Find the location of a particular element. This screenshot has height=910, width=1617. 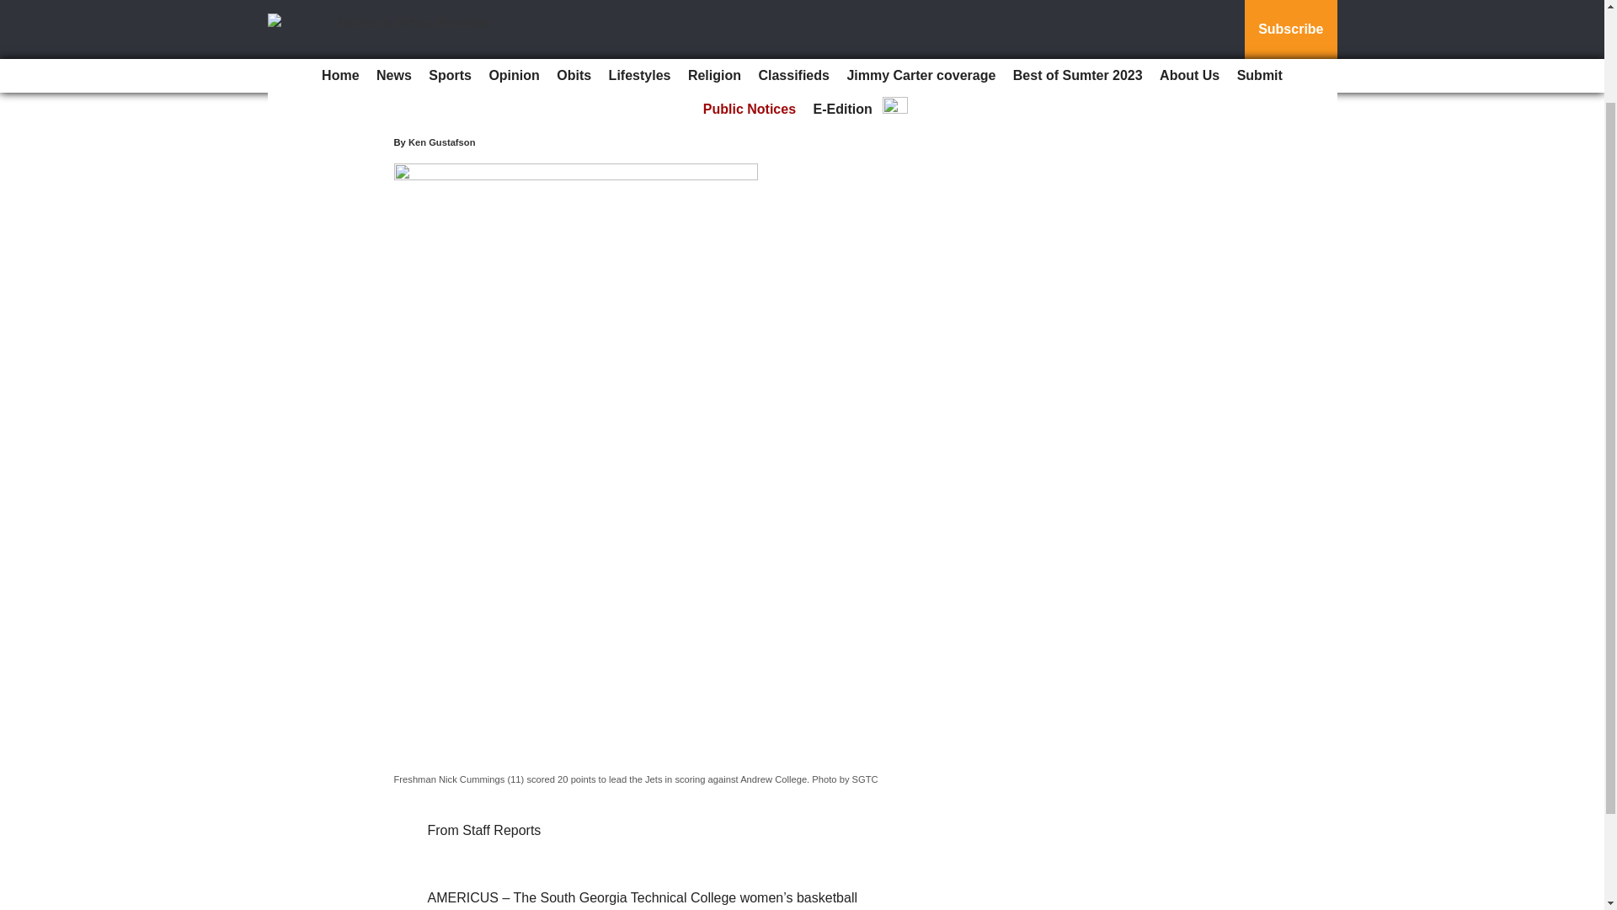

E-Edition is located at coordinates (843, 5).